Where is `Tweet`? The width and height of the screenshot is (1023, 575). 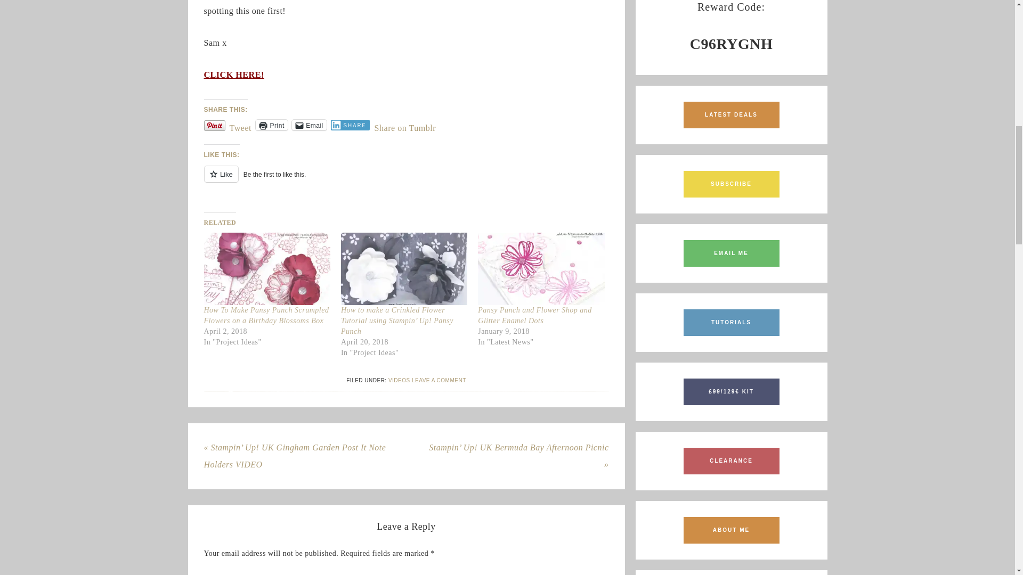 Tweet is located at coordinates (240, 125).